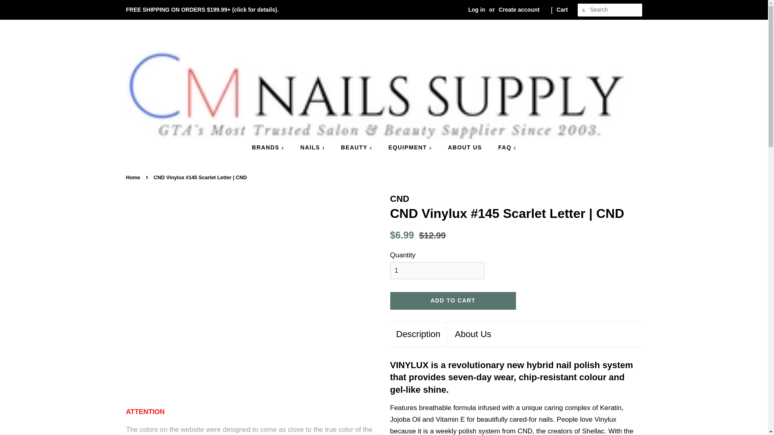 This screenshot has width=774, height=435. I want to click on Create account, so click(519, 10).